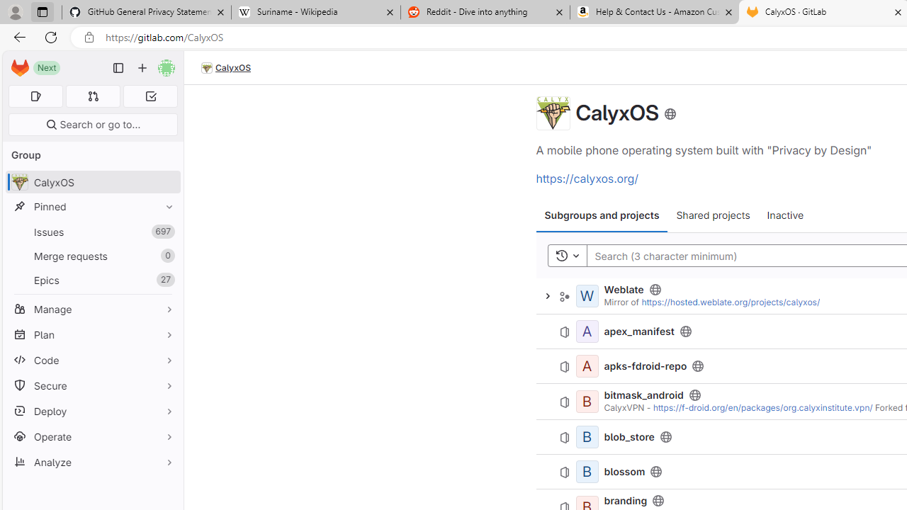 Image resolution: width=907 pixels, height=510 pixels. Describe the element at coordinates (625, 500) in the screenshot. I see `branding` at that location.